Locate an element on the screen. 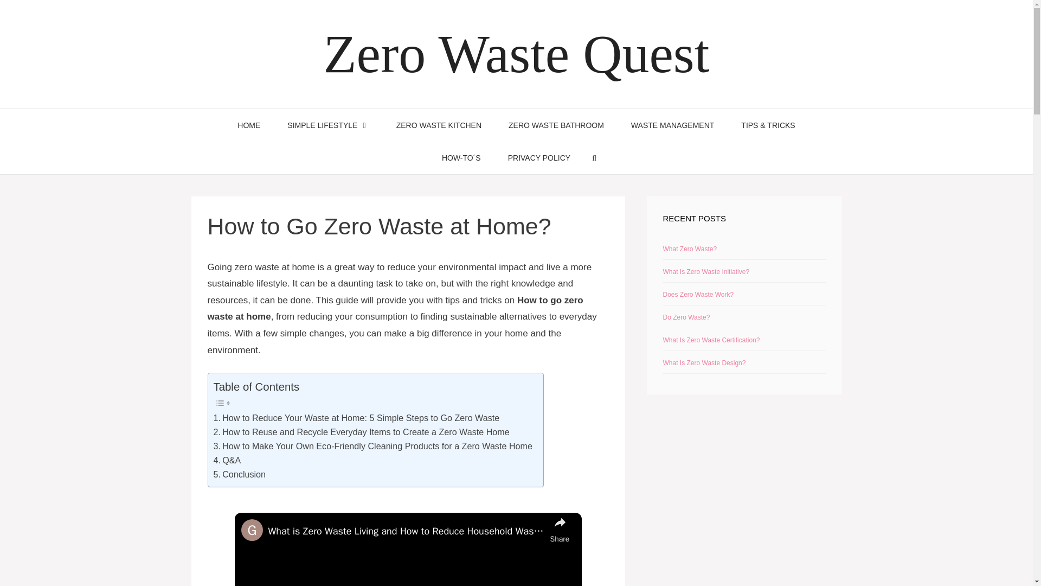  ZERO WASTE KITCHEN is located at coordinates (439, 125).